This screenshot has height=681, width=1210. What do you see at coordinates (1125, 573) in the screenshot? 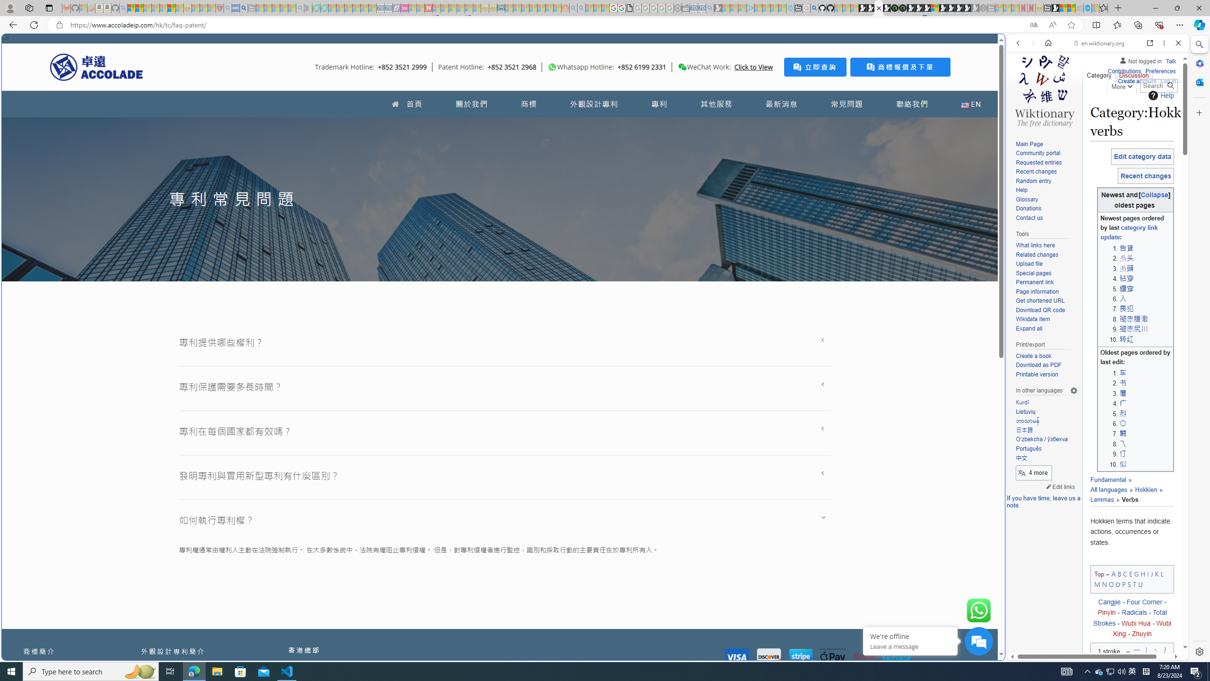
I see `C` at bounding box center [1125, 573].